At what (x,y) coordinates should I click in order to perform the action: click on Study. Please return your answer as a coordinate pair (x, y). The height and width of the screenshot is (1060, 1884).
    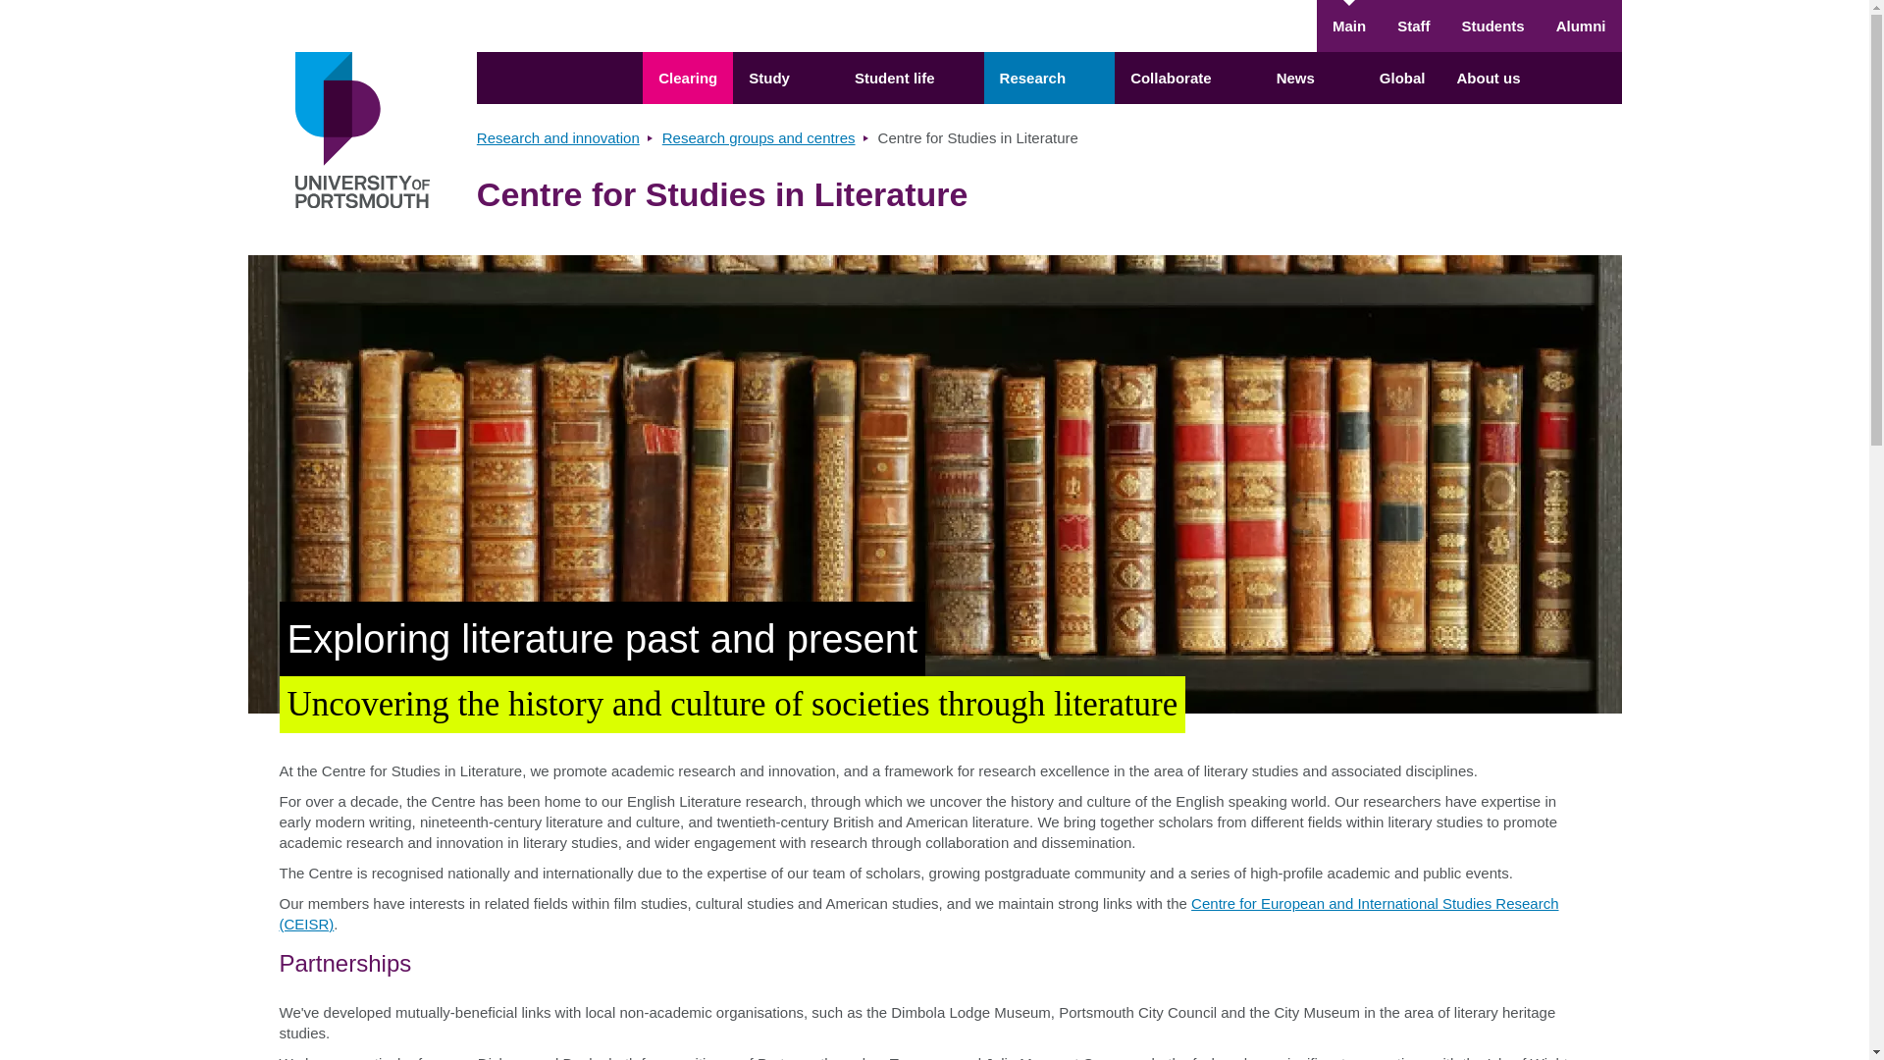
    Looking at the image, I should click on (785, 77).